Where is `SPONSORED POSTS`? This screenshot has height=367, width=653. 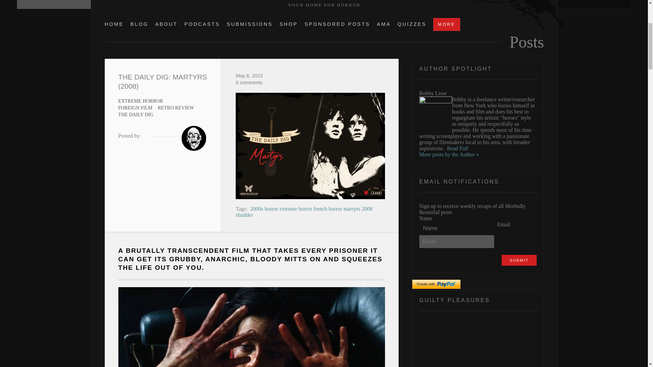 SPONSORED POSTS is located at coordinates (337, 24).